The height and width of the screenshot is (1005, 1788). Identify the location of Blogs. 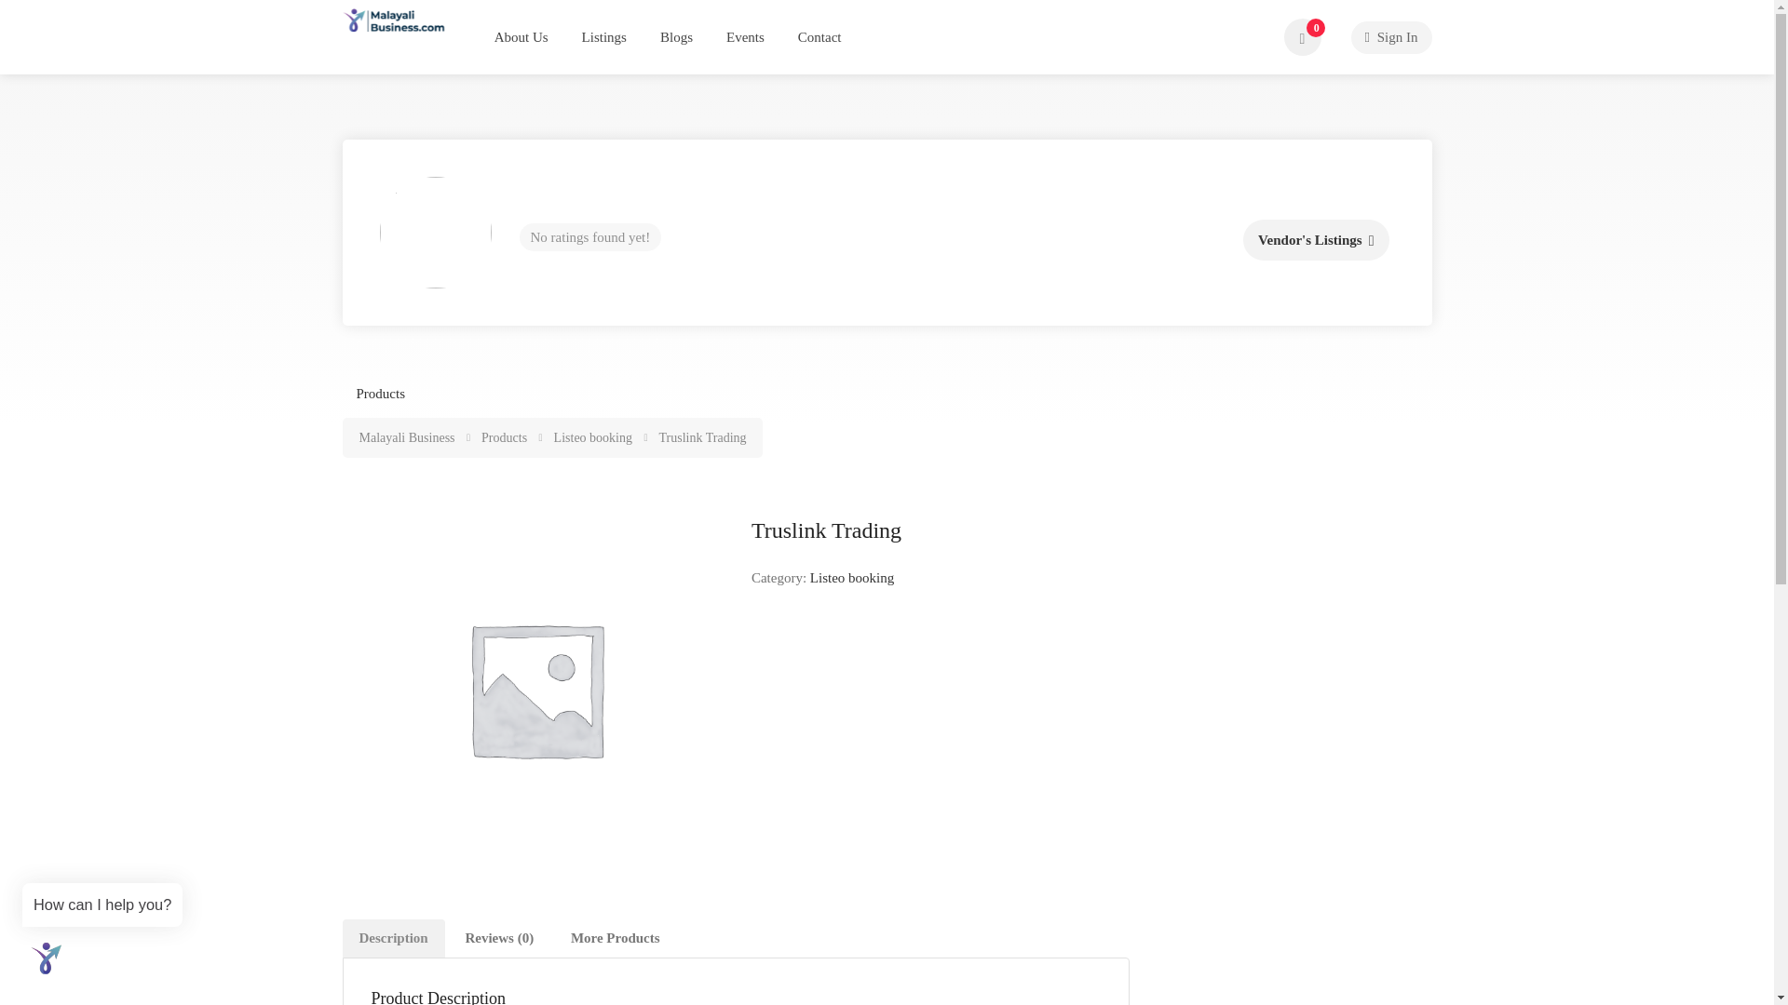
(676, 37).